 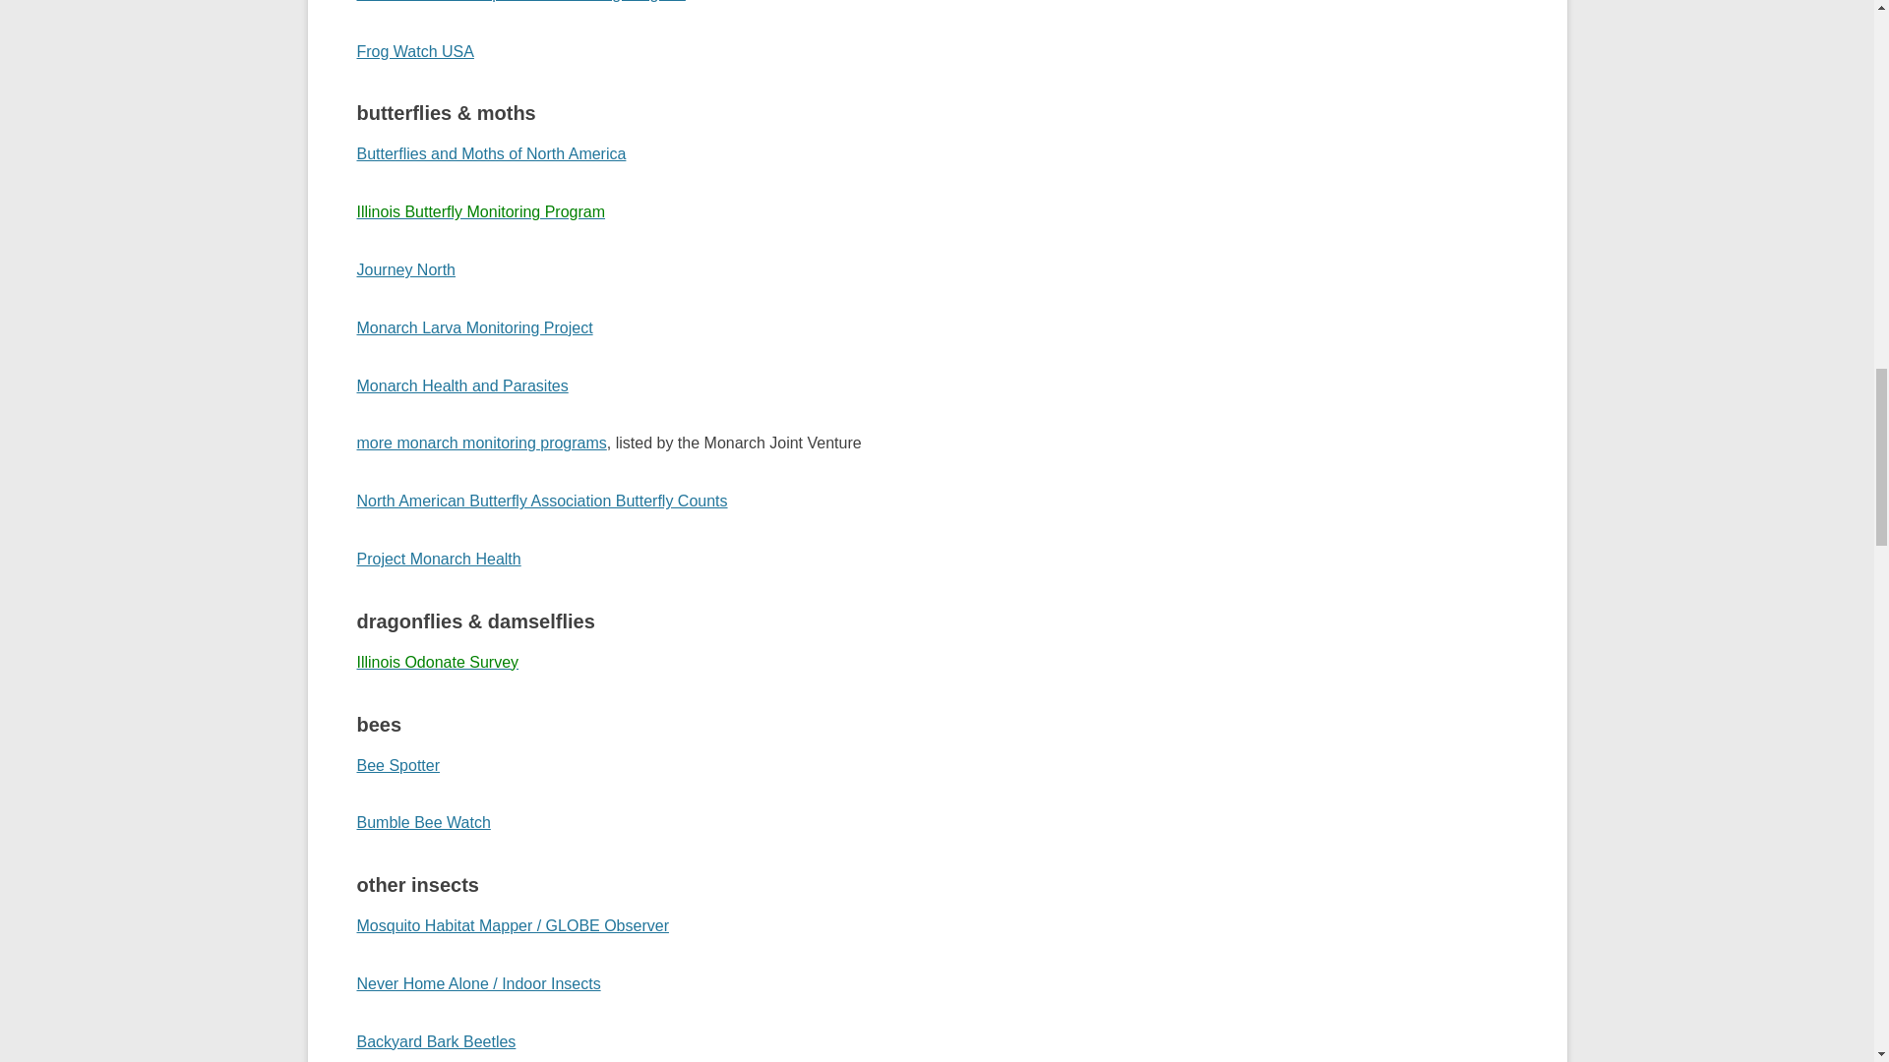 I want to click on Backyard Bark Beetles, so click(x=436, y=1041).